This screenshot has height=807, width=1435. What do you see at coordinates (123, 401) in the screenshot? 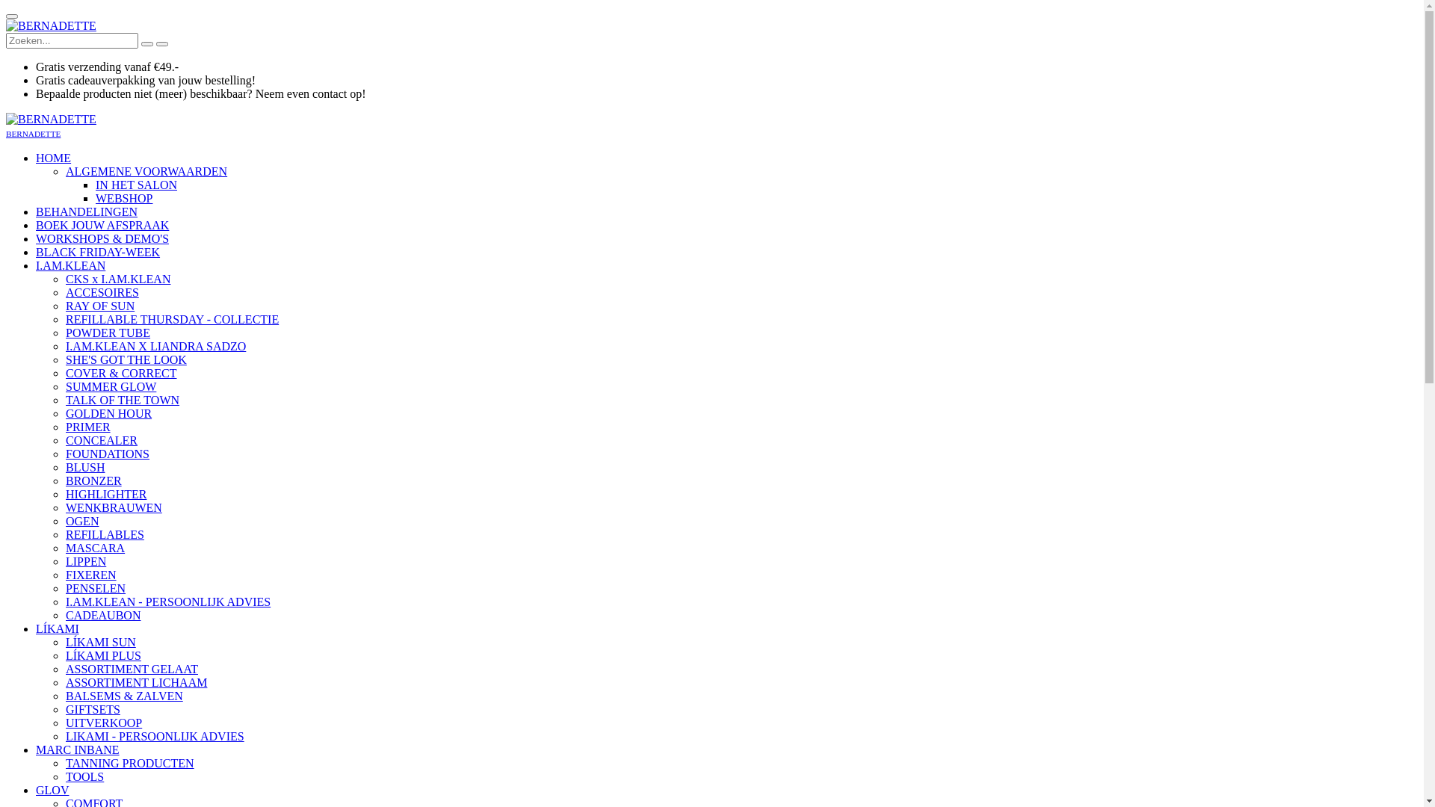
I see `TALK OF THE TOWN` at bounding box center [123, 401].